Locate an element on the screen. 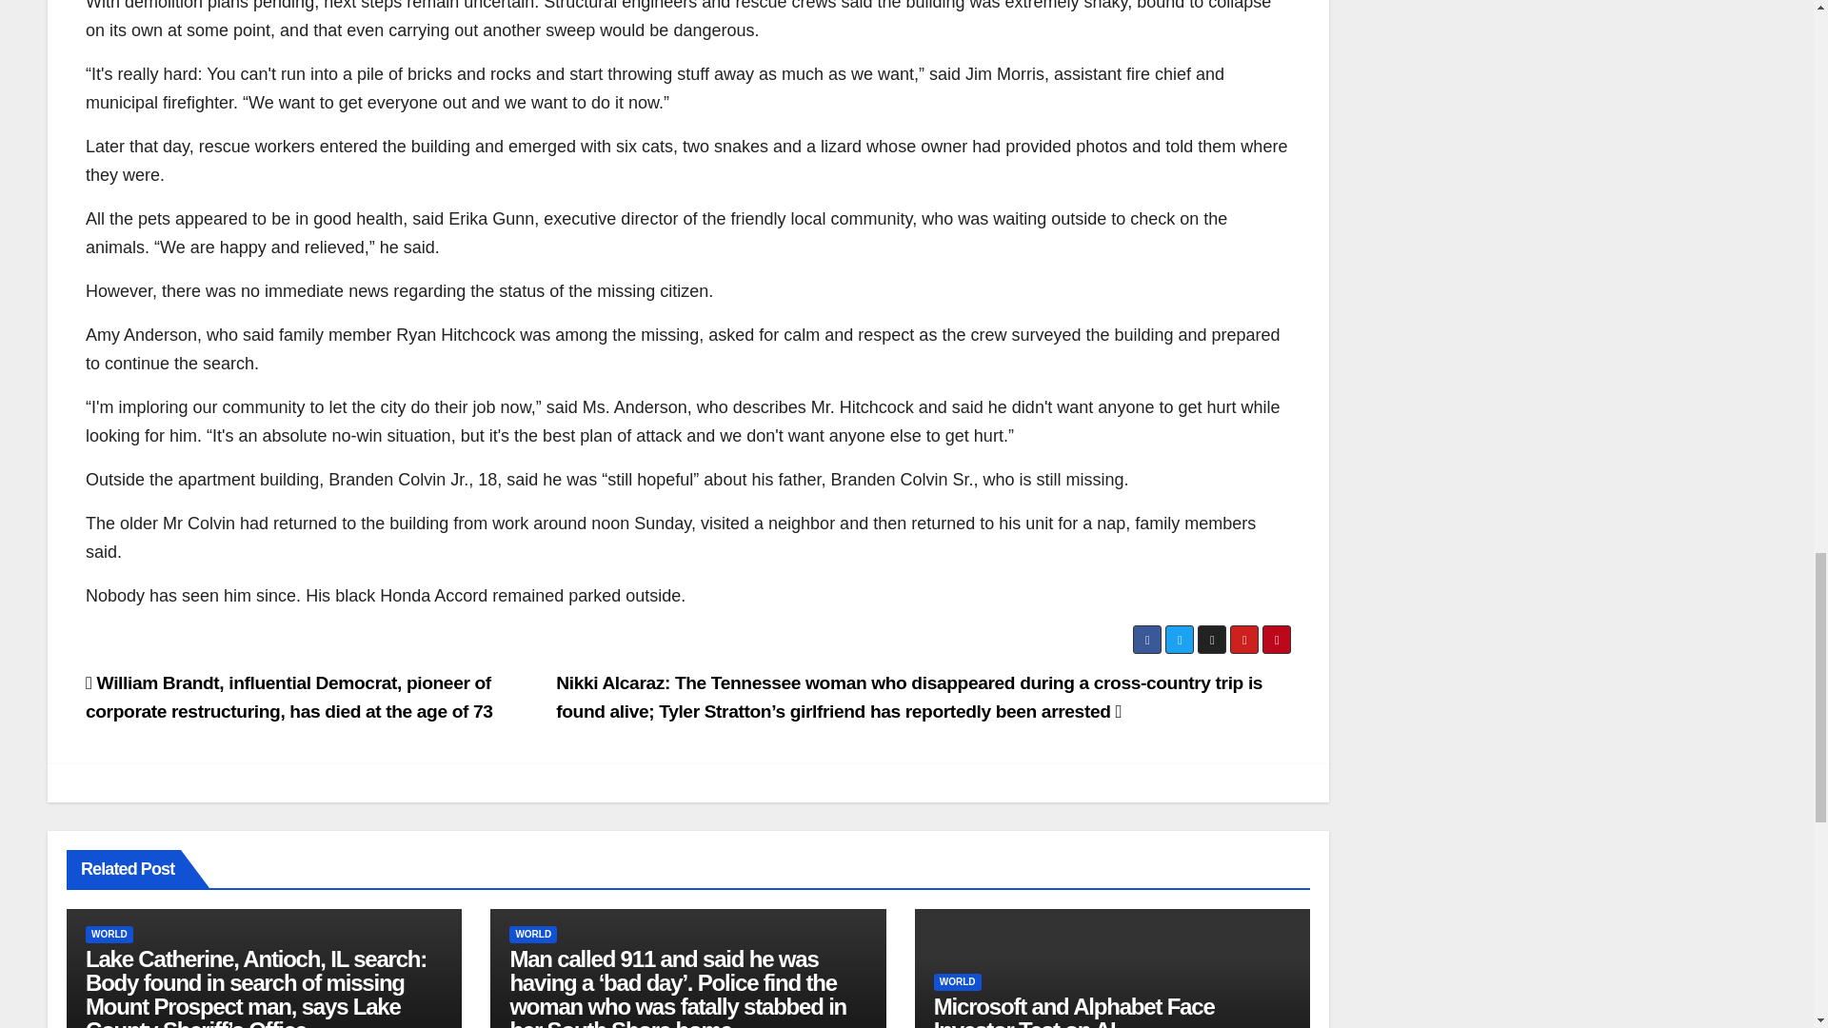  Microsoft and Alphabet Face Investor Test on AI is located at coordinates (1074, 1011).